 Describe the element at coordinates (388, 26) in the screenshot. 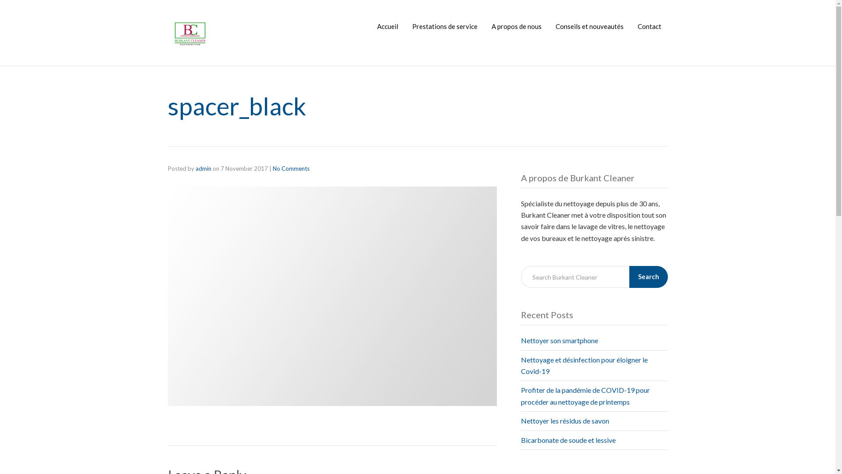

I see `Accueil` at that location.